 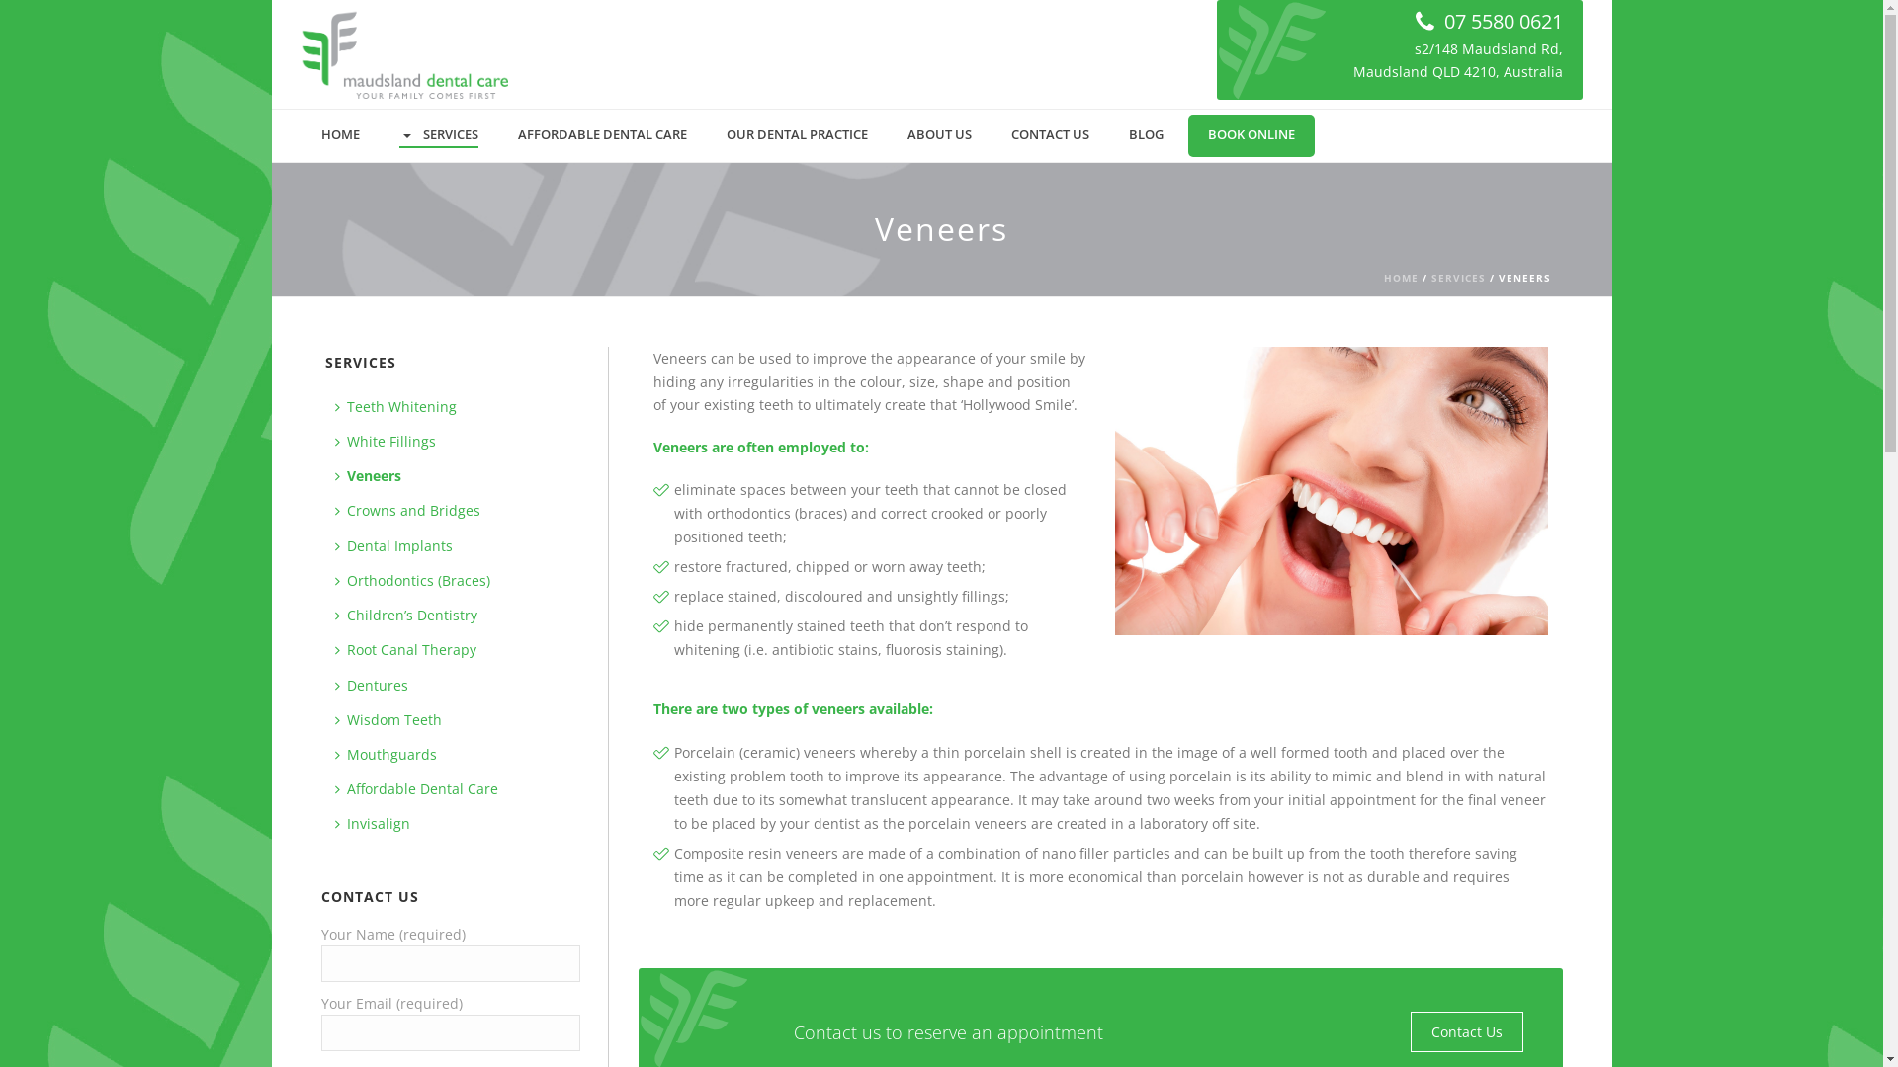 I want to click on SERVICES, so click(x=1459, y=278).